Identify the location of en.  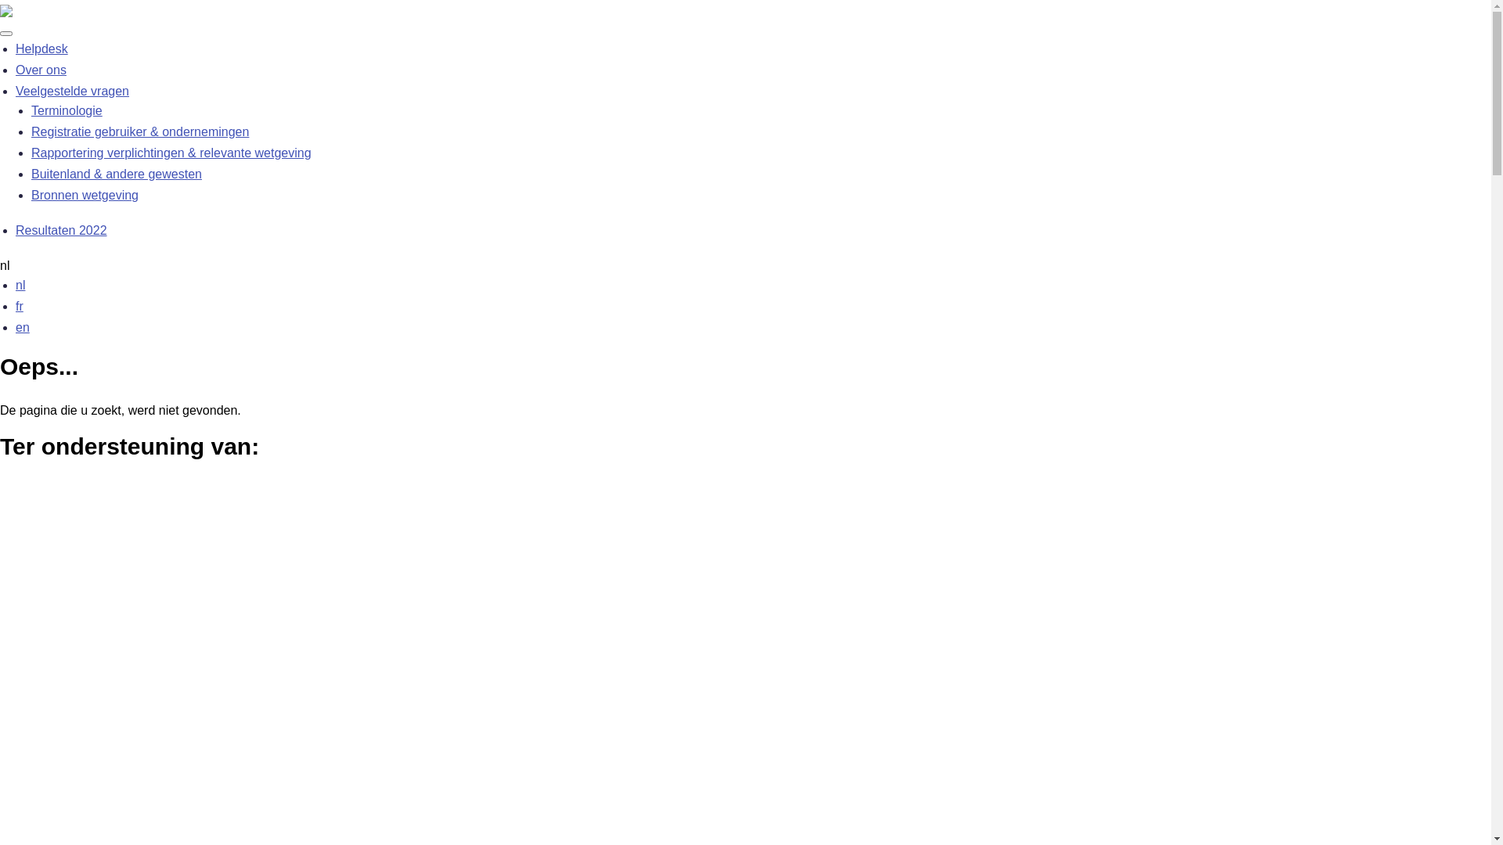
(23, 327).